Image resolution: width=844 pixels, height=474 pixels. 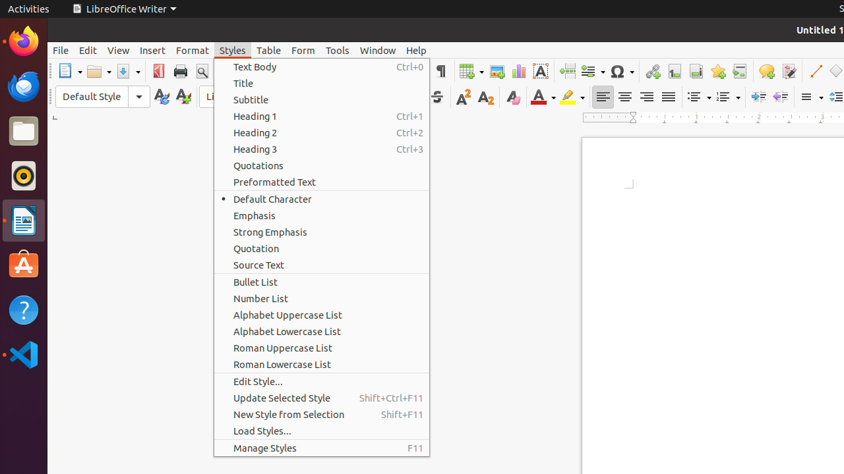 What do you see at coordinates (417, 50) in the screenshot?
I see `Help` at bounding box center [417, 50].